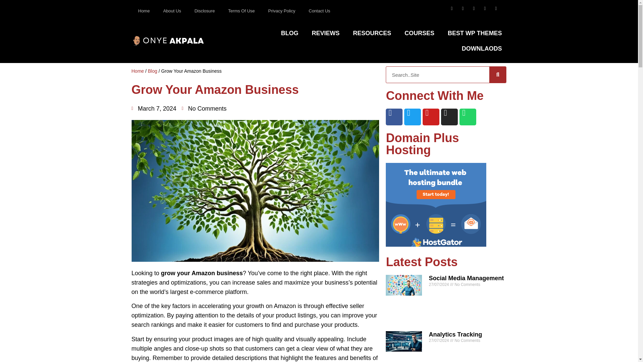 The width and height of the screenshot is (643, 362). Describe the element at coordinates (475, 33) in the screenshot. I see `BEST WP THEMES` at that location.